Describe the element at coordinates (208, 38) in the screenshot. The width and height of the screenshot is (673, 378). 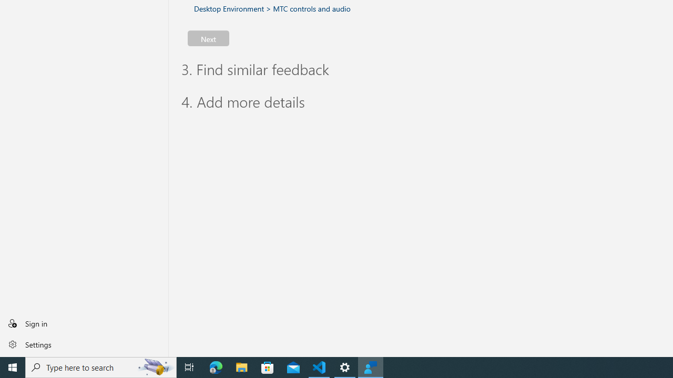
I see `Next` at that location.